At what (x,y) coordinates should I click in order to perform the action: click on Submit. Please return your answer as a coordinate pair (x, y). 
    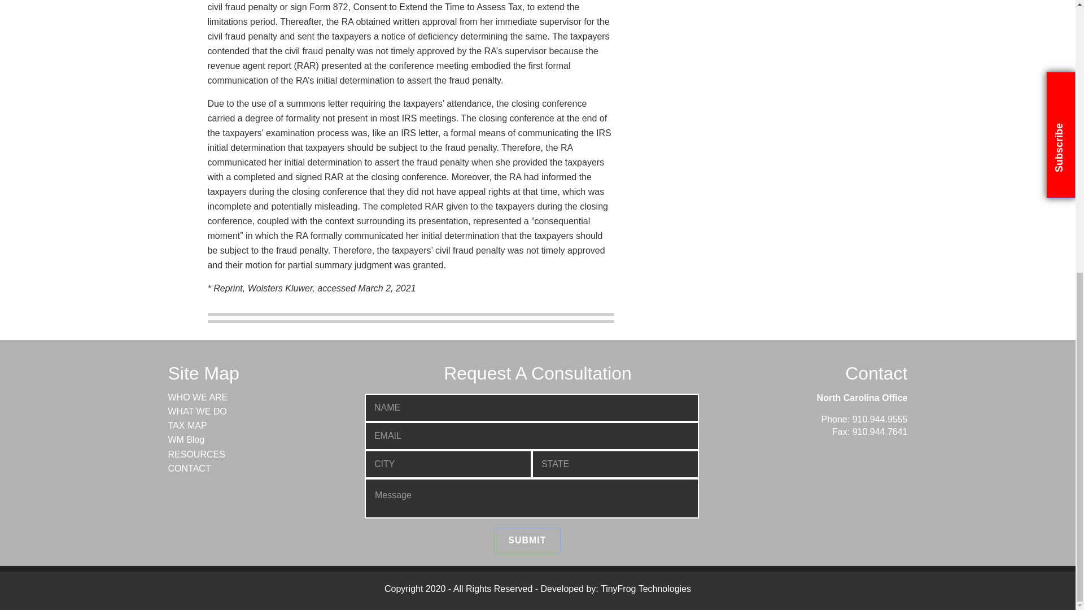
    Looking at the image, I should click on (527, 540).